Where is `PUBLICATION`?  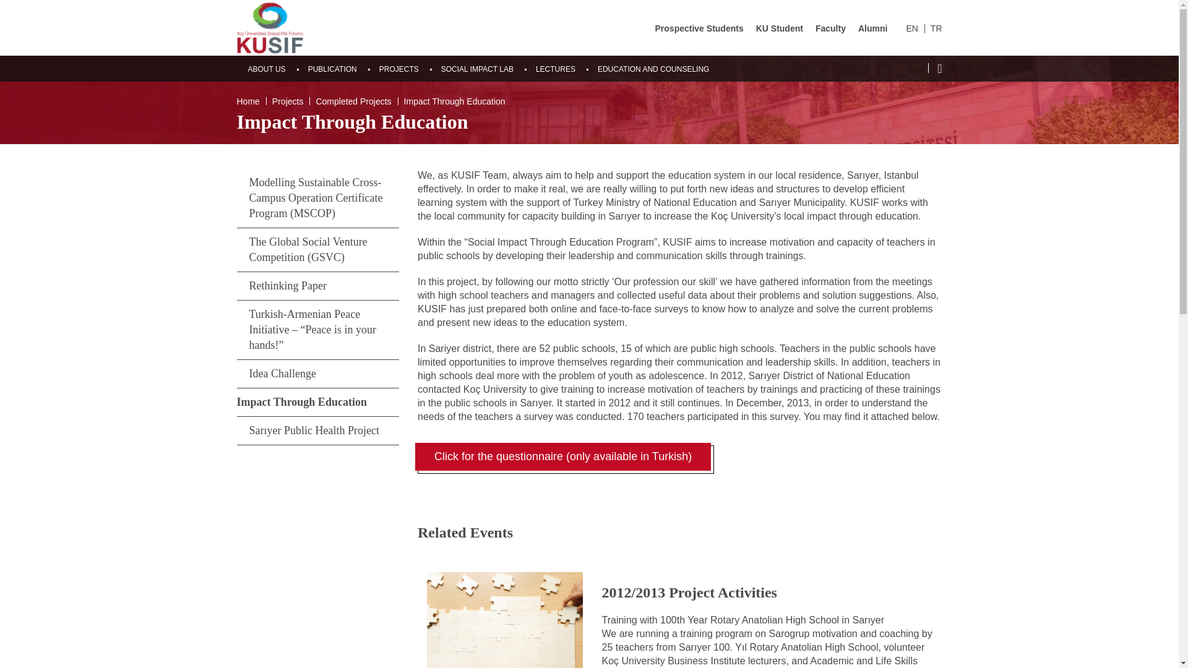
PUBLICATION is located at coordinates (332, 69).